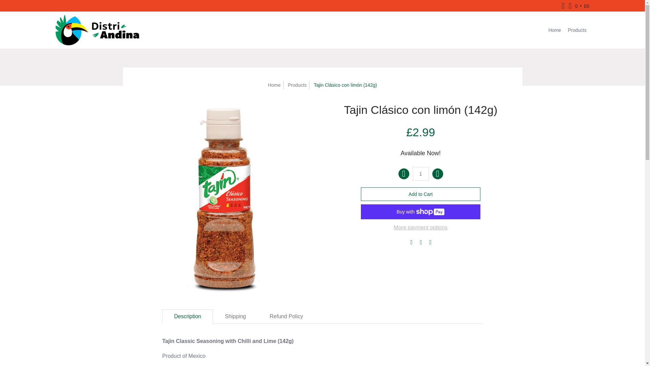  Describe the element at coordinates (579, 5) in the screenshot. I see `Cart` at that location.